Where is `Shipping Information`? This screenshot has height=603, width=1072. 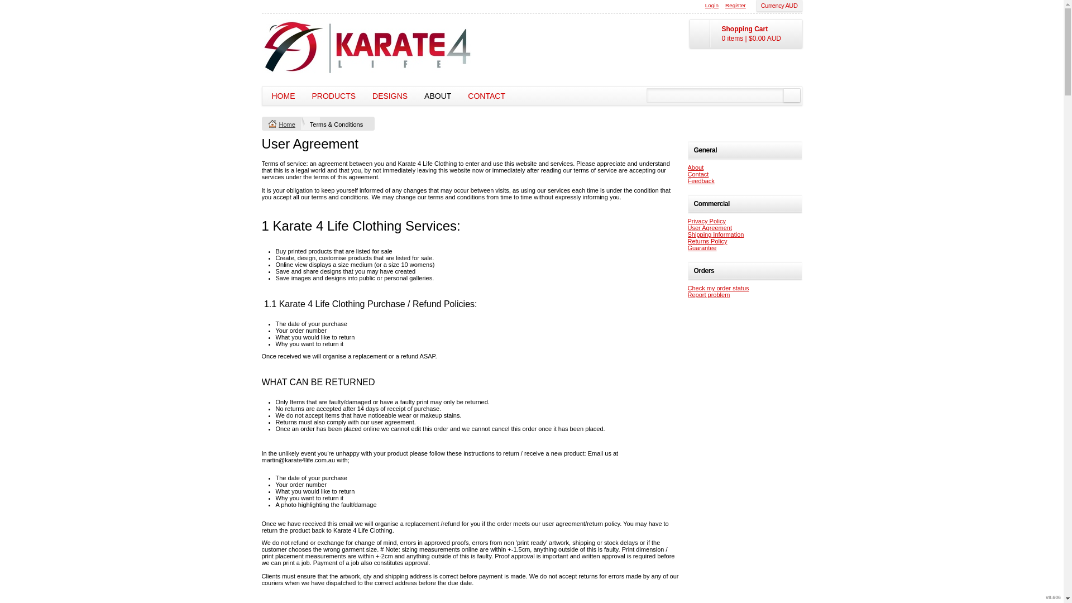
Shipping Information is located at coordinates (716, 234).